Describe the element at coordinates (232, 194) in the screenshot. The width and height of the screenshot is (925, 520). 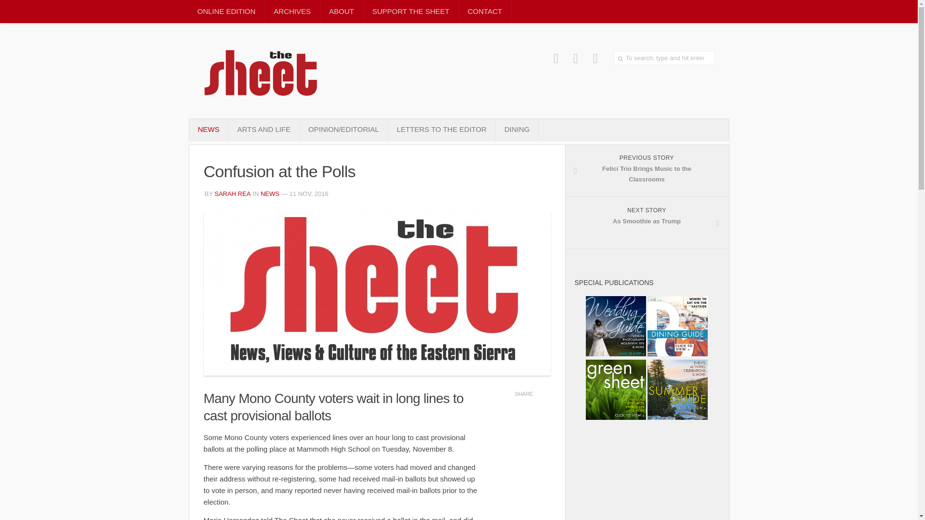
I see `ONLINE EDITION` at that location.